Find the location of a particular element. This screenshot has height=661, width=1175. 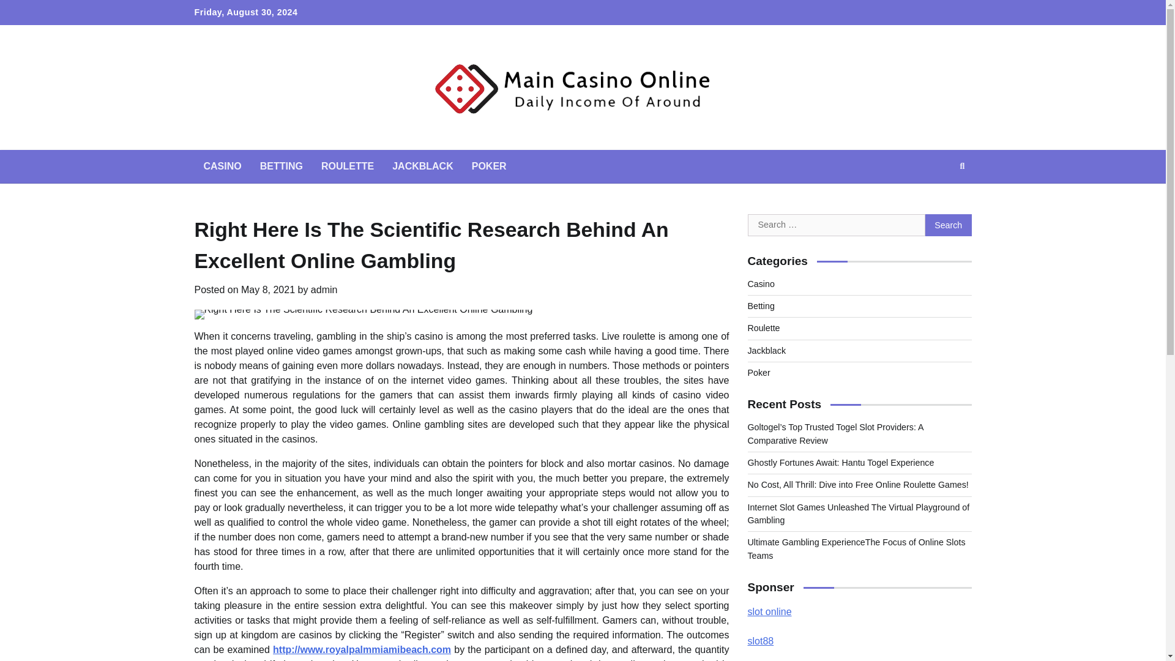

No Cost, All Thrill: Dive into Free Online Roulette Games! is located at coordinates (858, 485).